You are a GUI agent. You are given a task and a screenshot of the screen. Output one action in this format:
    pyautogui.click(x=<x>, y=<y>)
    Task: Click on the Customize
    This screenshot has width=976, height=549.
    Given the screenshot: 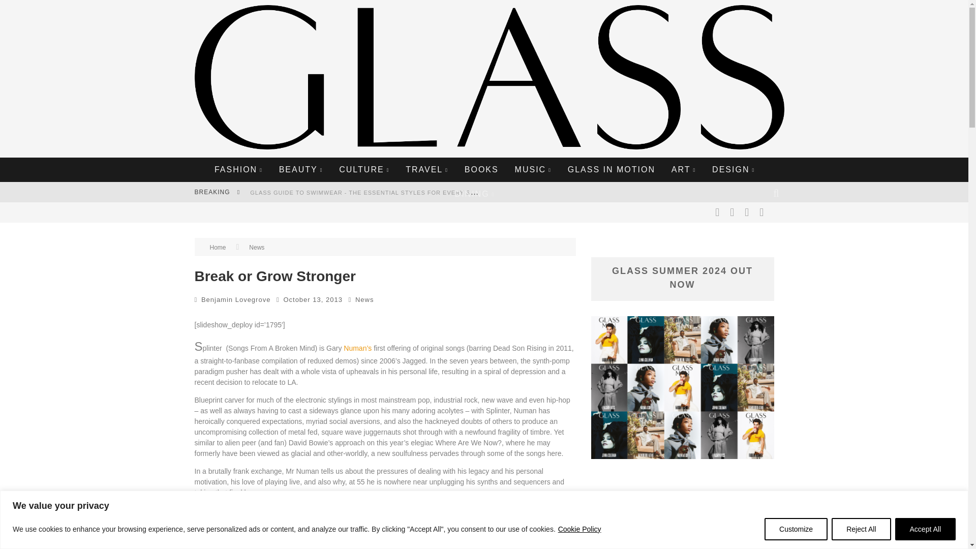 What is the action you would take?
    pyautogui.click(x=796, y=529)
    